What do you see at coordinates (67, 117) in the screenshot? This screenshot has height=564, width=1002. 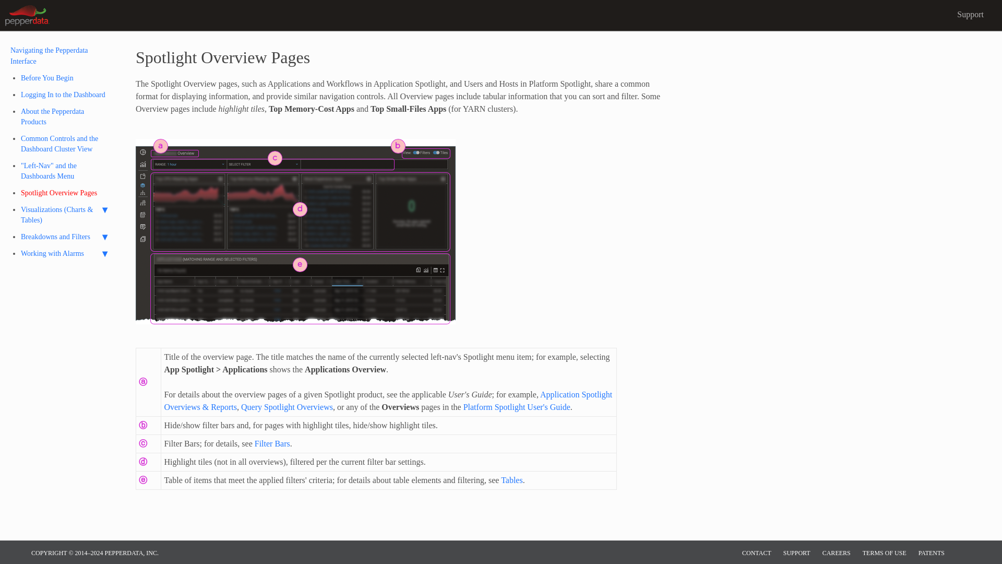 I see `About the Pepperdata Products` at bounding box center [67, 117].